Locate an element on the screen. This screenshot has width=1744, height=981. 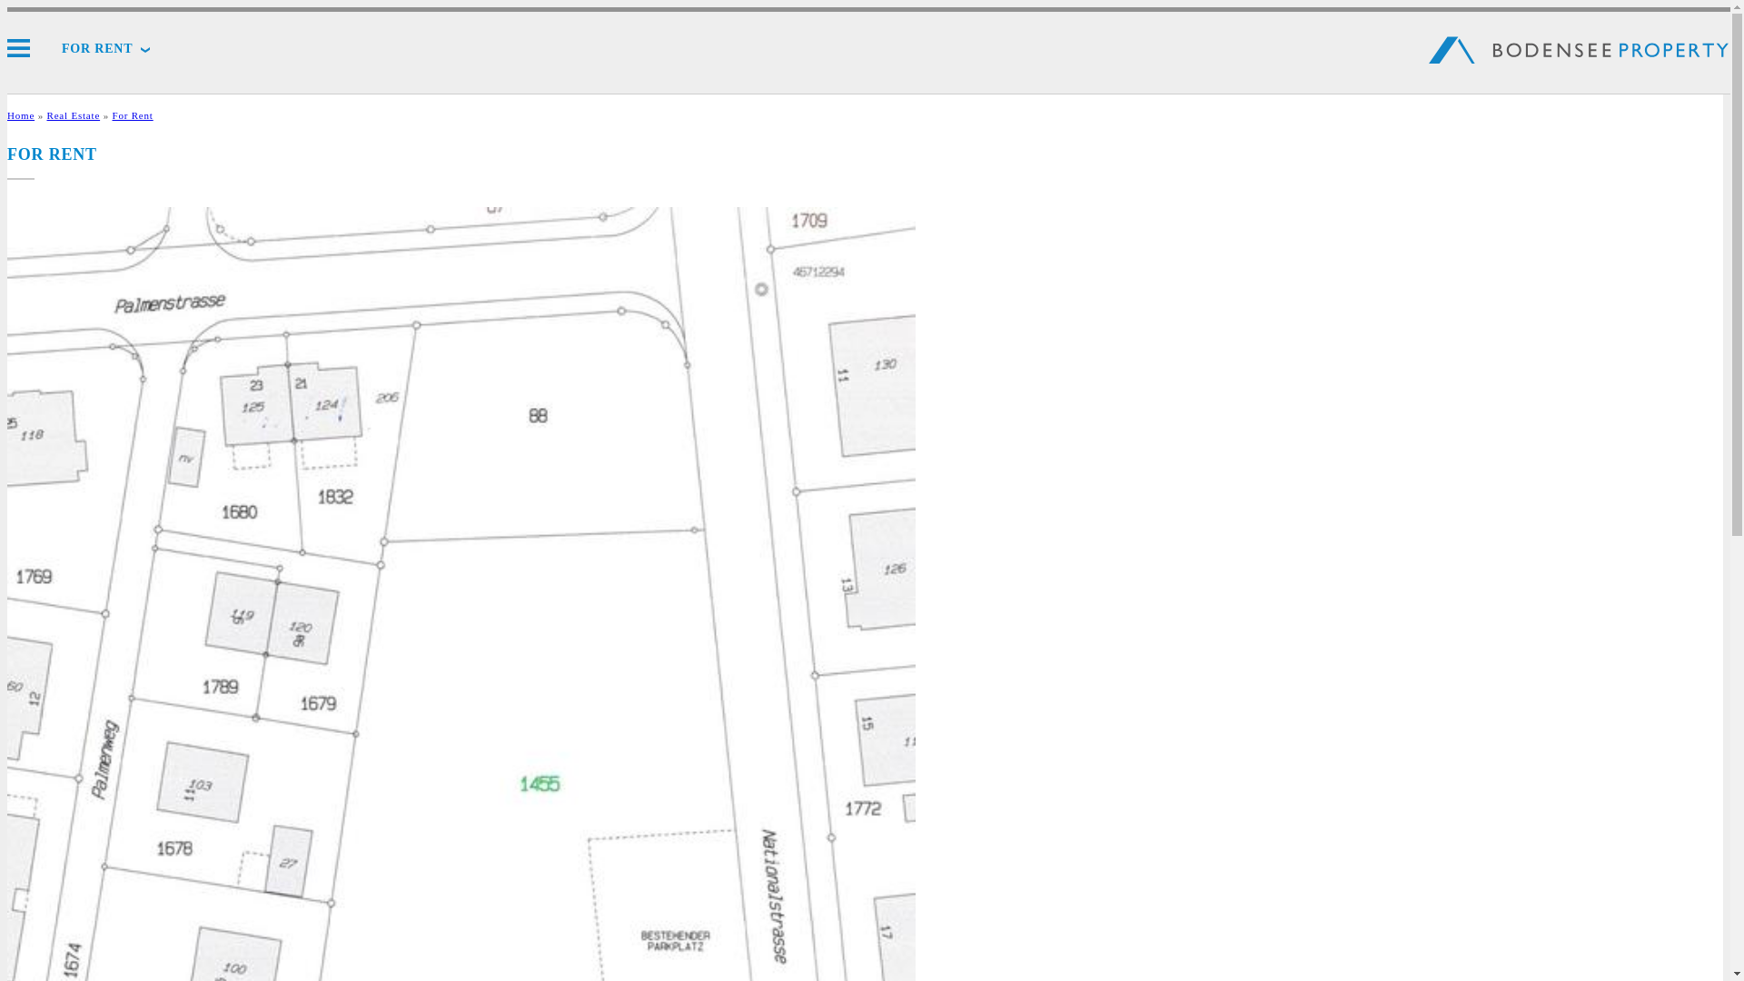
Real Estate is located at coordinates (74, 115).